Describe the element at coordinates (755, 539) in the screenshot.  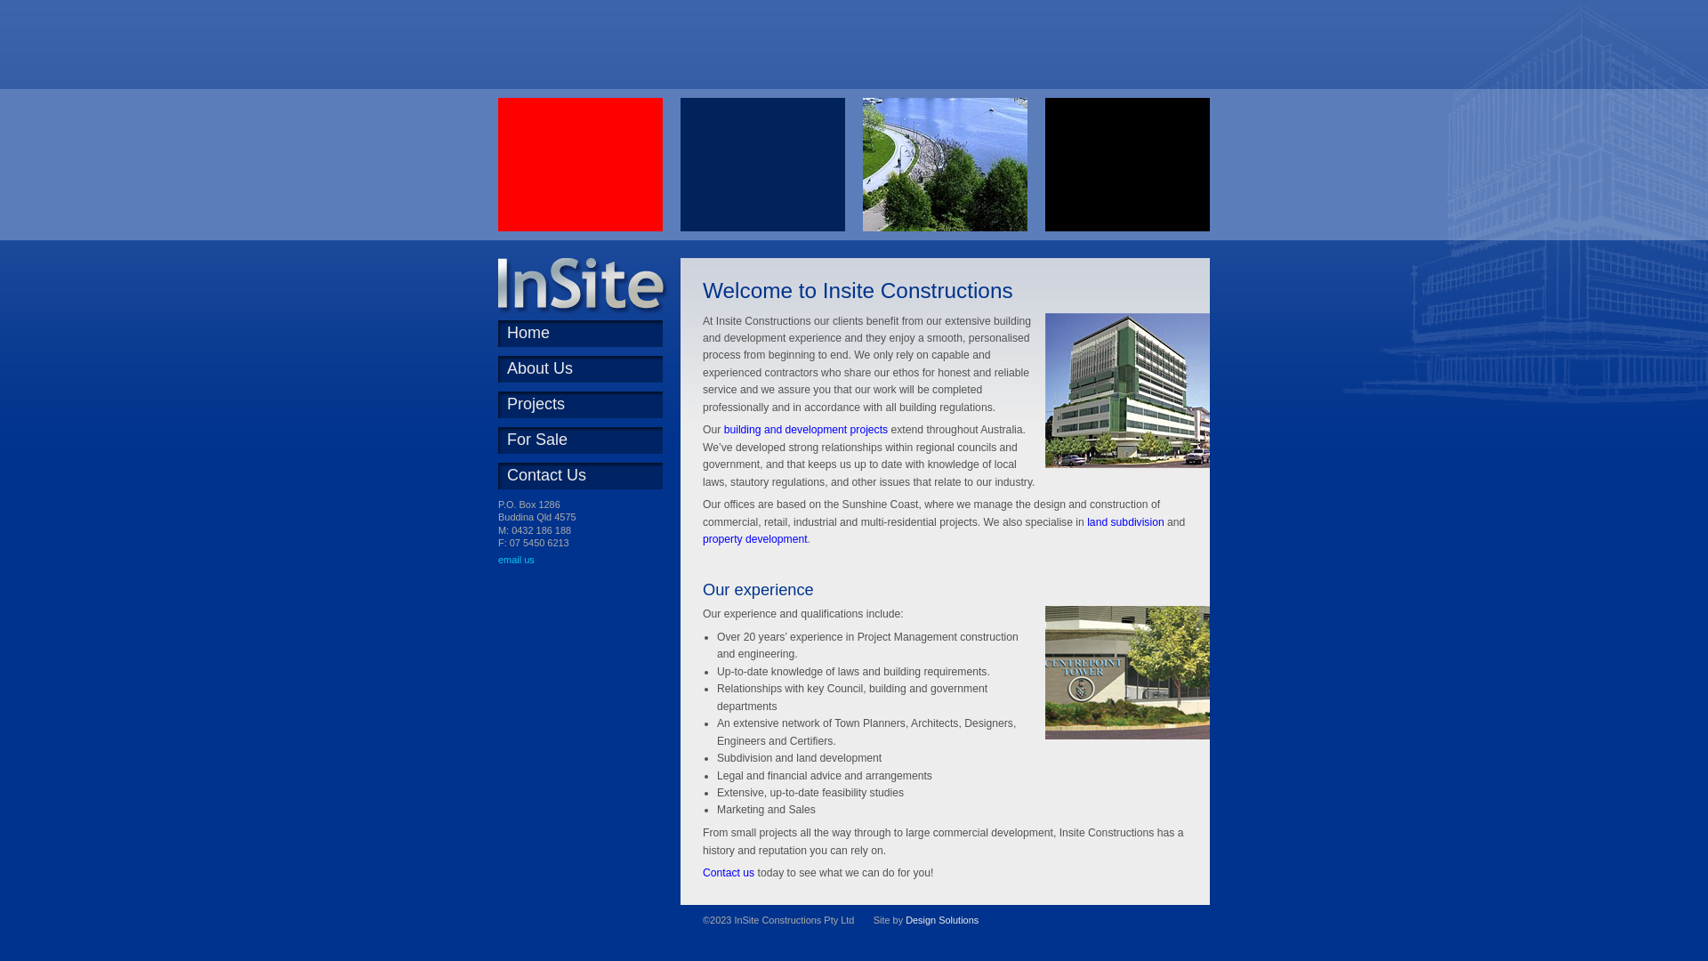
I see `property development` at that location.